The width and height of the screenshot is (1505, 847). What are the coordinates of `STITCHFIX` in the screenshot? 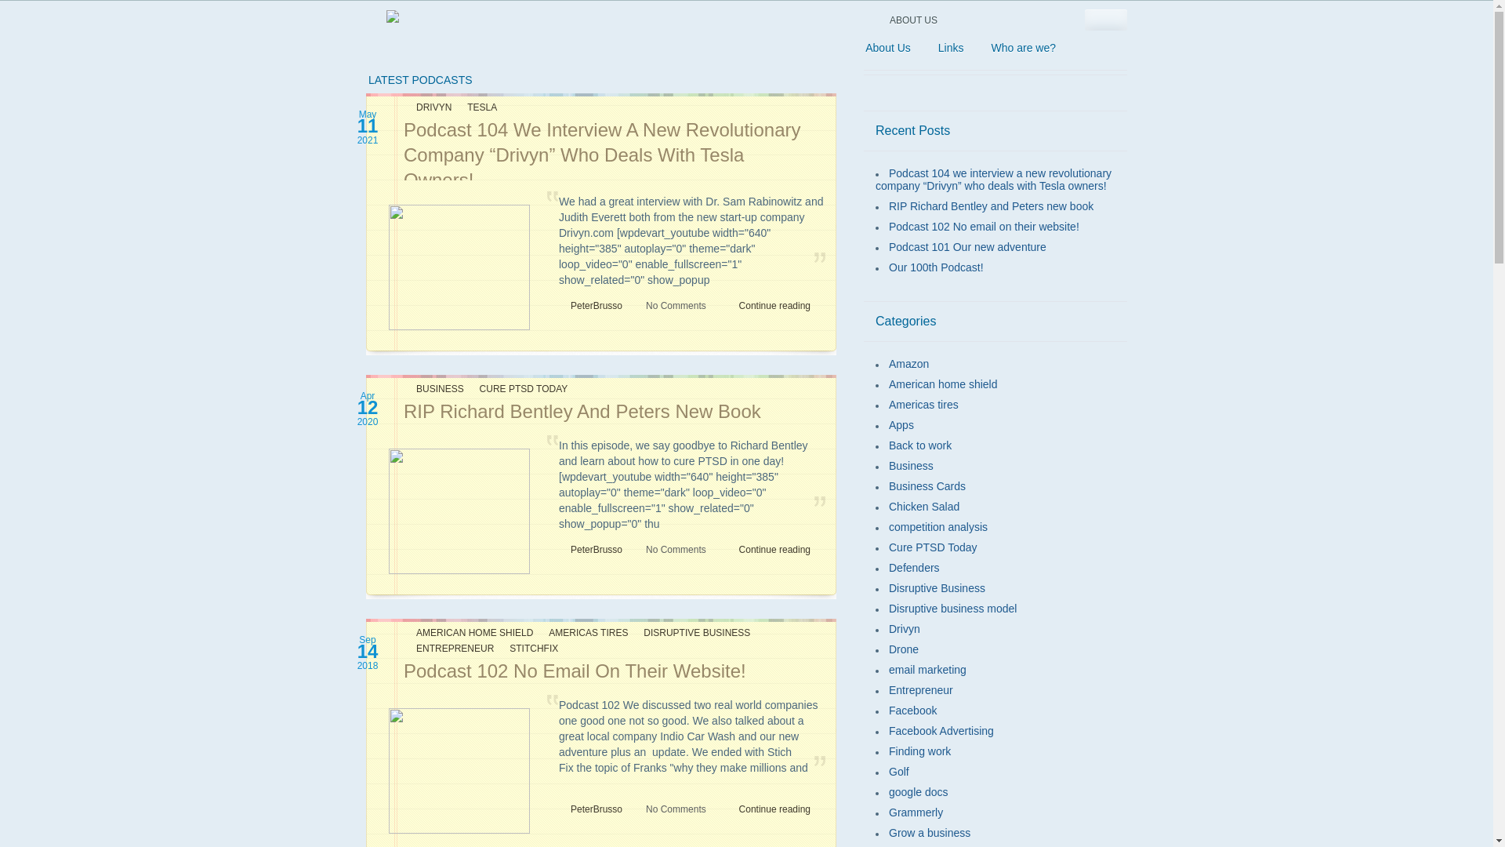 It's located at (528, 649).